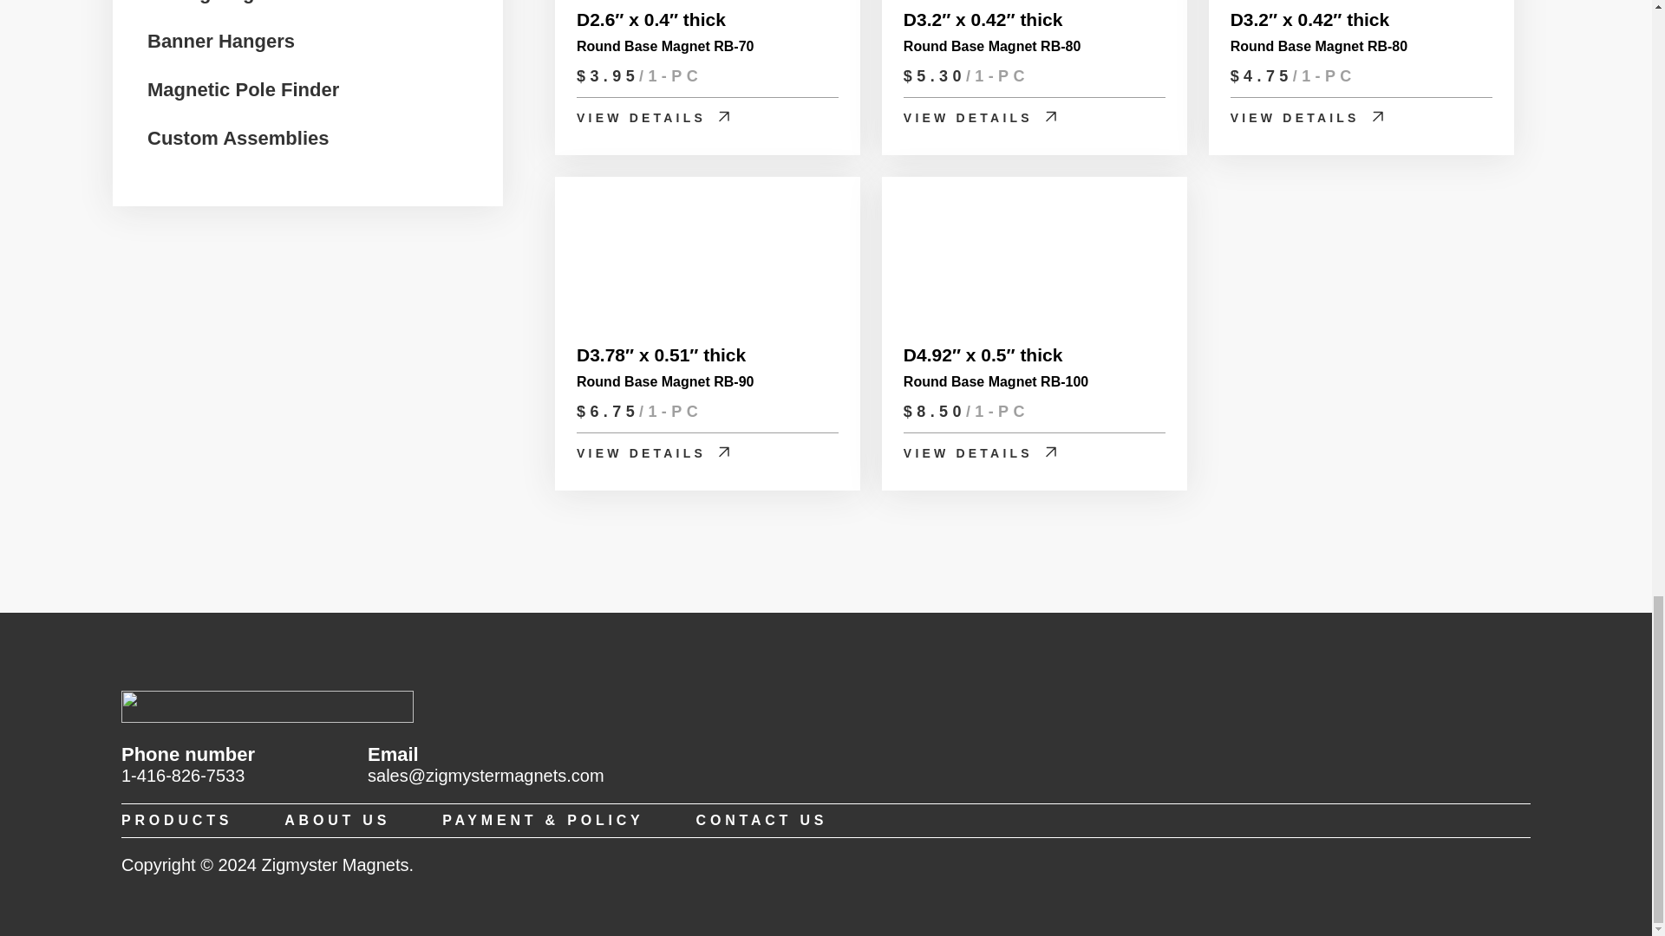 The width and height of the screenshot is (1665, 936). I want to click on Magnetic Pole Finder, so click(243, 88).